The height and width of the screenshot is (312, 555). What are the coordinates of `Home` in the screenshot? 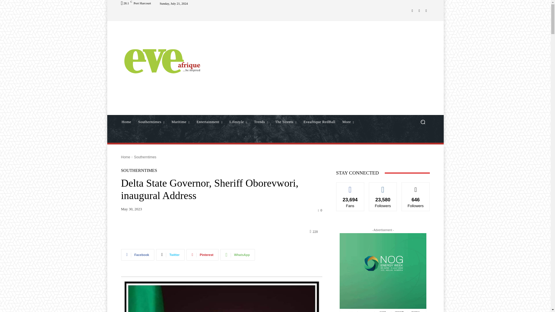 It's located at (126, 122).